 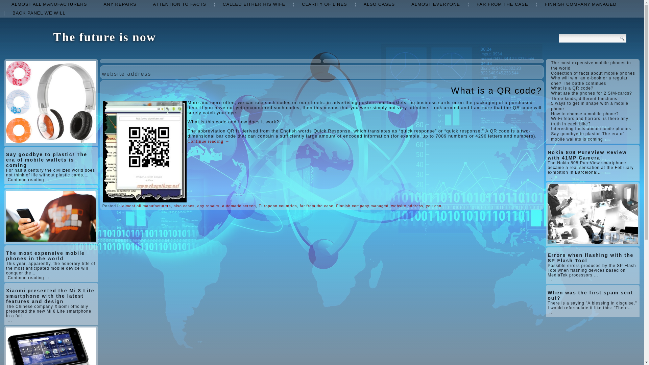 What do you see at coordinates (590, 106) in the screenshot?
I see `5 ways to get in shape with a mobile phone` at bounding box center [590, 106].